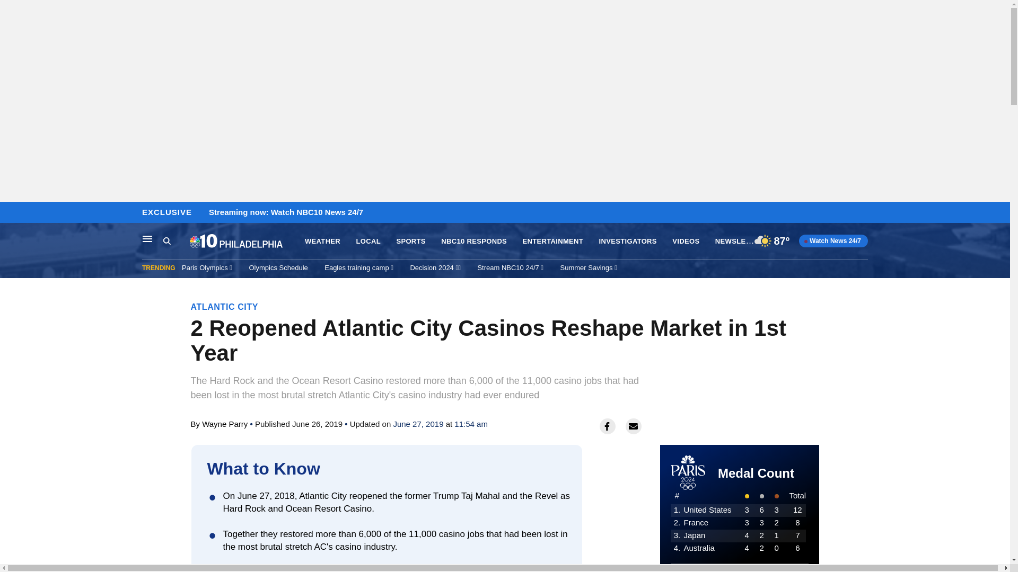 This screenshot has height=572, width=1018. I want to click on Olympics Schedule, so click(279, 267).